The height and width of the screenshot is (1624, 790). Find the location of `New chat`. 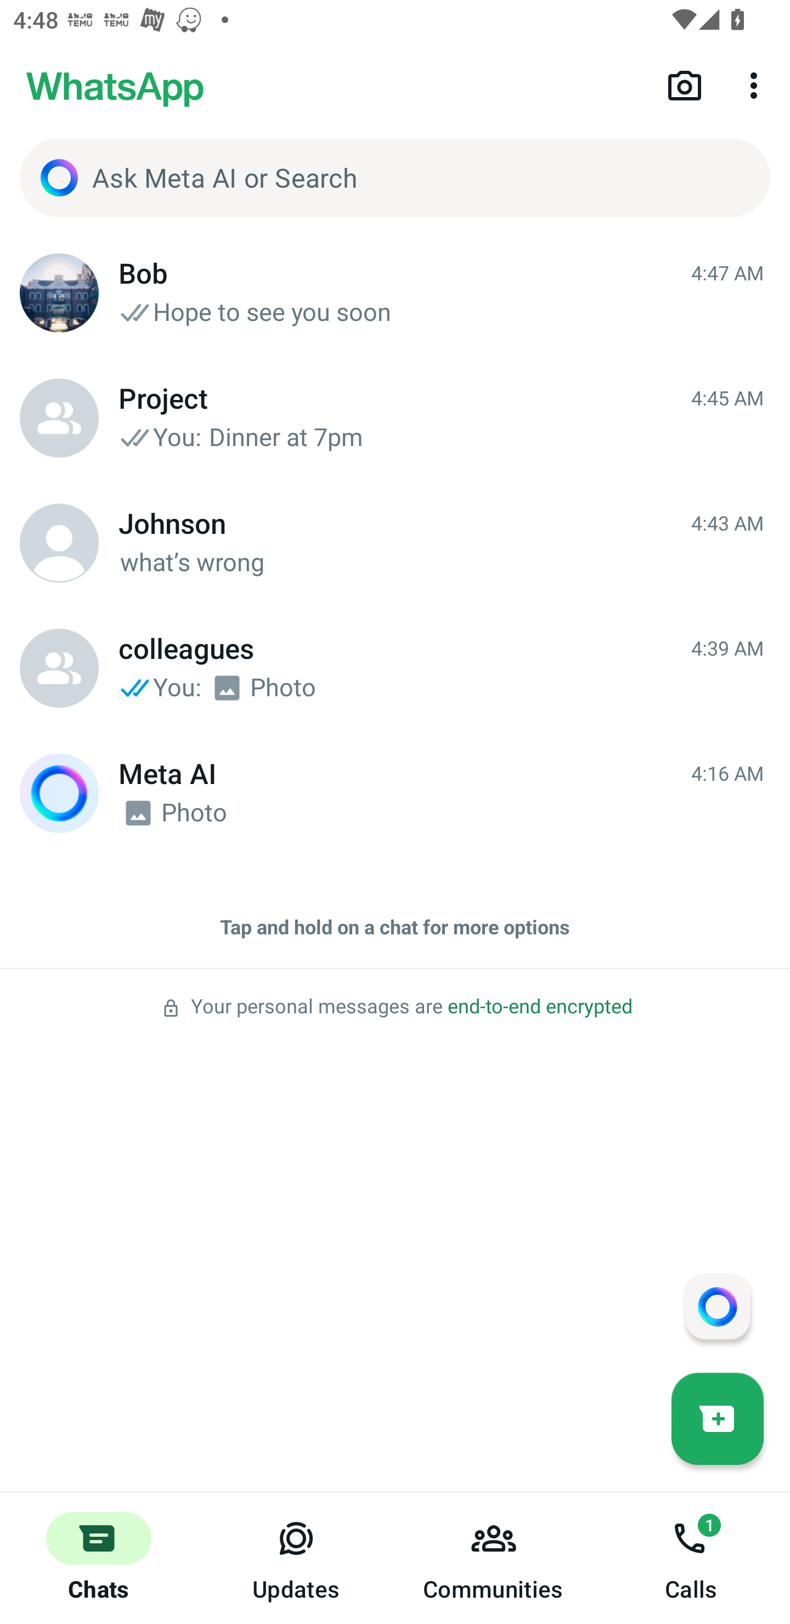

New chat is located at coordinates (718, 1418).